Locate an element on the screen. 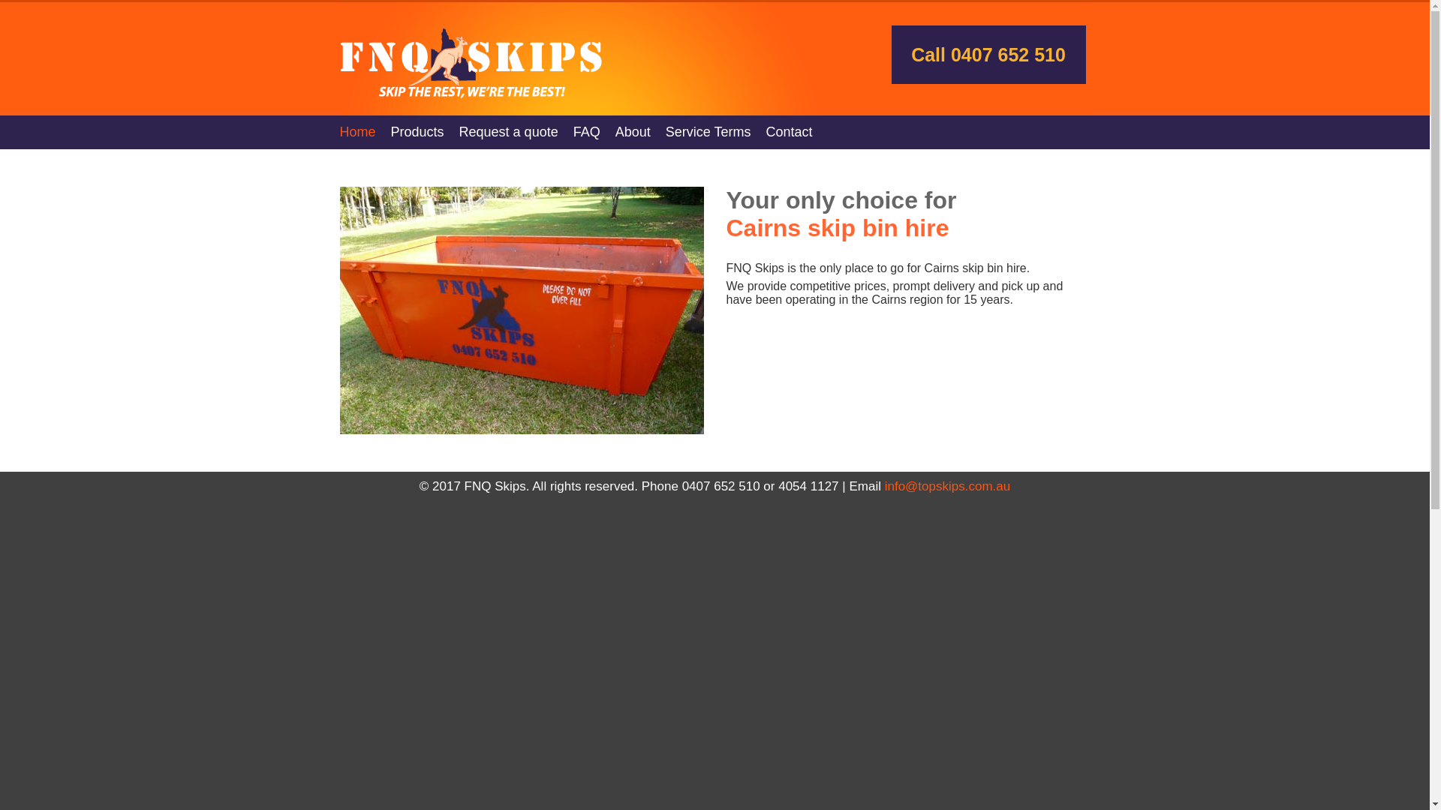 This screenshot has width=1441, height=810. Home is located at coordinates (365, 132).